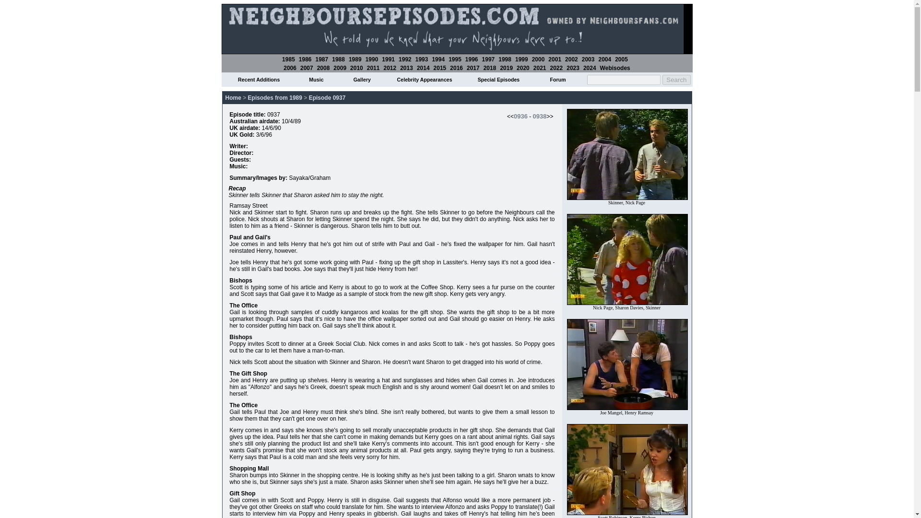 This screenshot has width=921, height=518. Describe the element at coordinates (539, 68) in the screenshot. I see `2021` at that location.